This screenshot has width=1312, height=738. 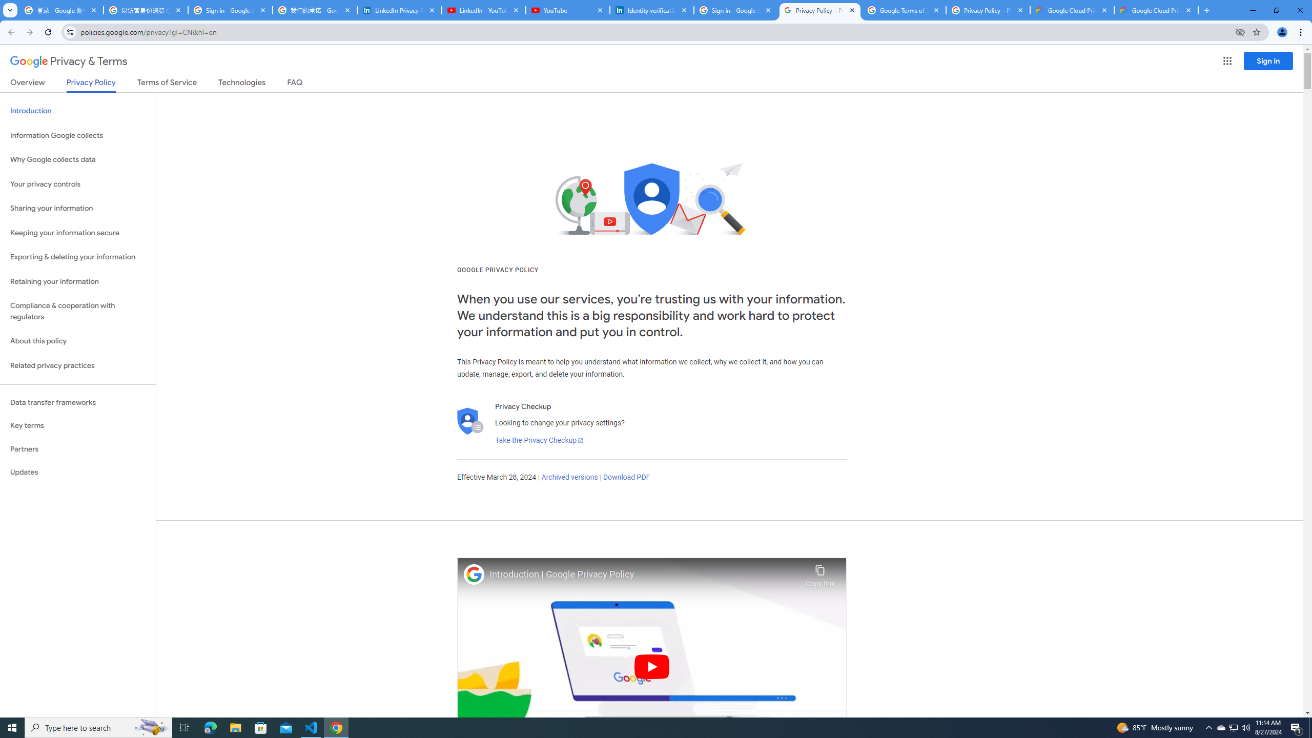 What do you see at coordinates (820, 573) in the screenshot?
I see `Copy link` at bounding box center [820, 573].